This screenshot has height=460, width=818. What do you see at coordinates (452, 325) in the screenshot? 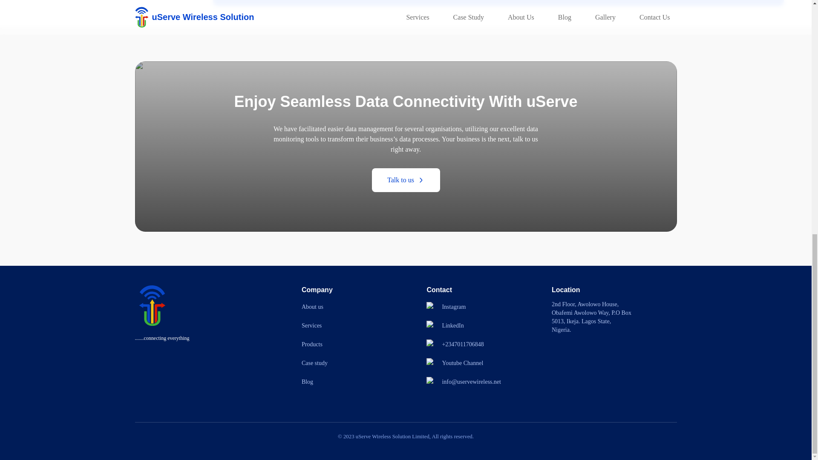
I see `LinkedIn` at bounding box center [452, 325].